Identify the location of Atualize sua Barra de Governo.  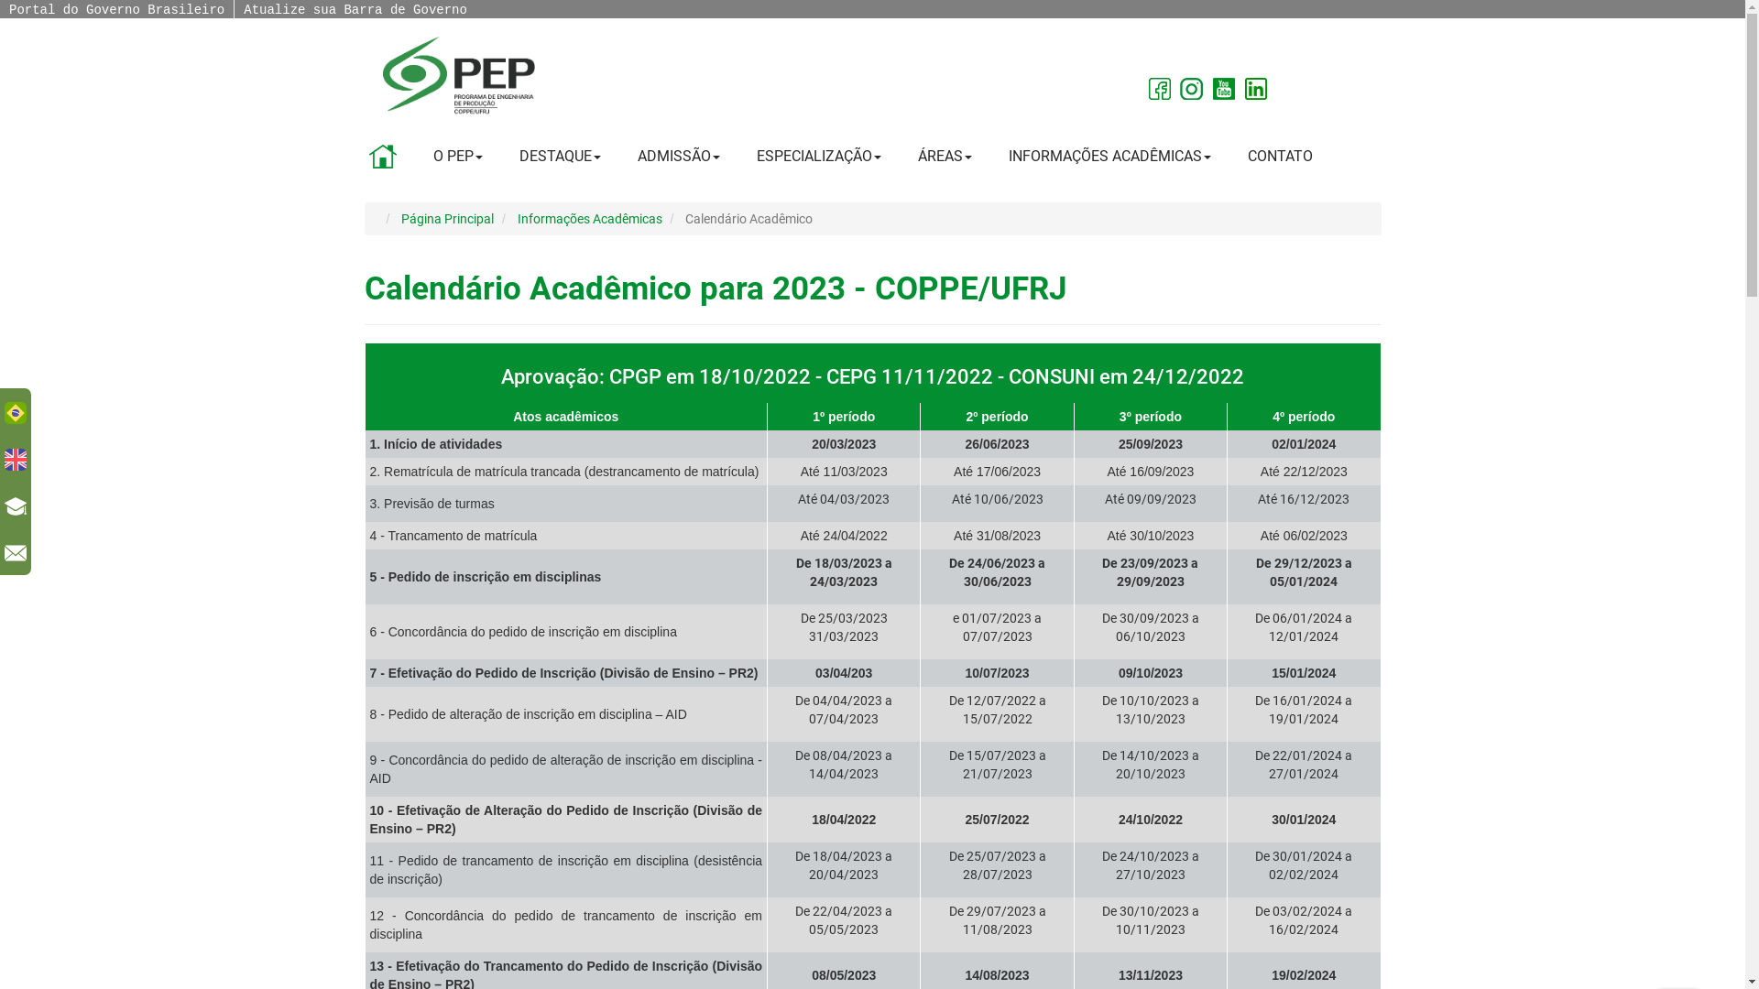
(355, 10).